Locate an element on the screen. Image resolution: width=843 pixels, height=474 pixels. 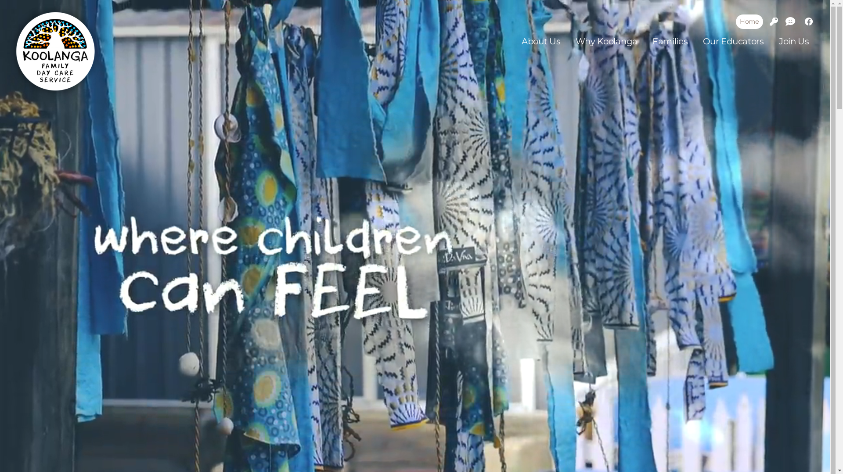
Why Koolanga is located at coordinates (607, 42).